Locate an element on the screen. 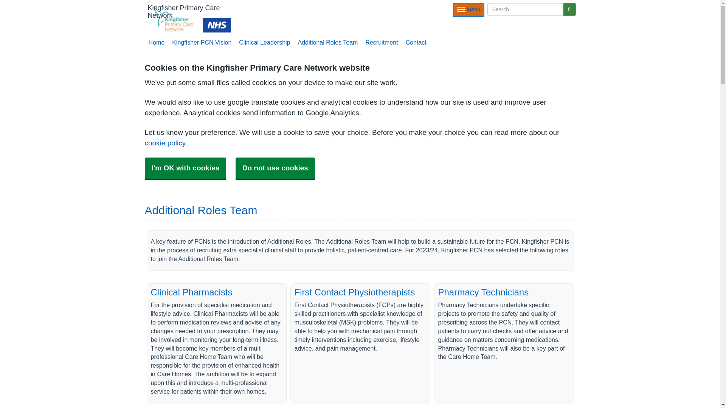 This screenshot has width=726, height=408. cookie policy is located at coordinates (165, 143).